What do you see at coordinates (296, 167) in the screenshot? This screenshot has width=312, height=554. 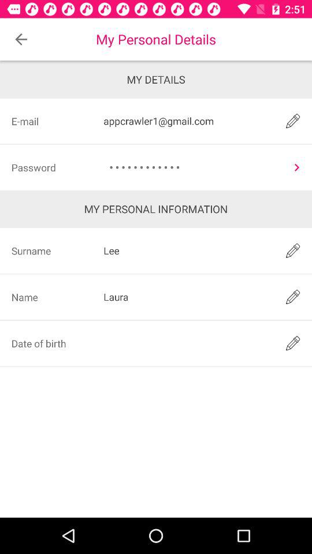 I see `enters the password` at bounding box center [296, 167].